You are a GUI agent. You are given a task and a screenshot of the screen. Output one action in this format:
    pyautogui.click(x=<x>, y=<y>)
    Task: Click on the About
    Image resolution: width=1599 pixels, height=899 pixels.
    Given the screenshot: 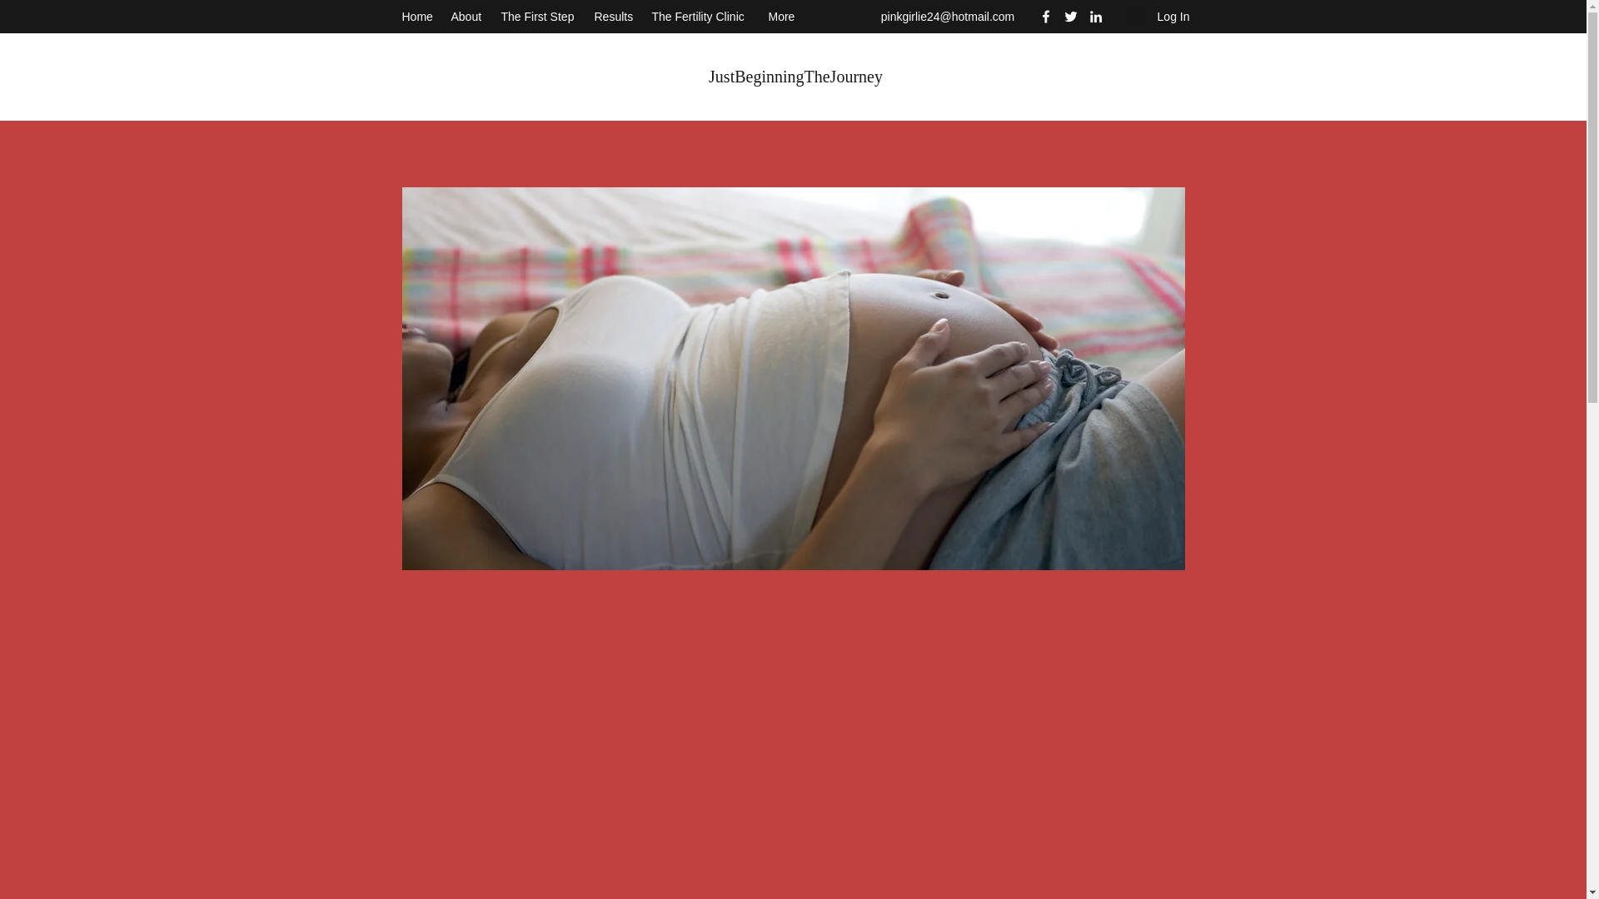 What is the action you would take?
    pyautogui.click(x=467, y=17)
    